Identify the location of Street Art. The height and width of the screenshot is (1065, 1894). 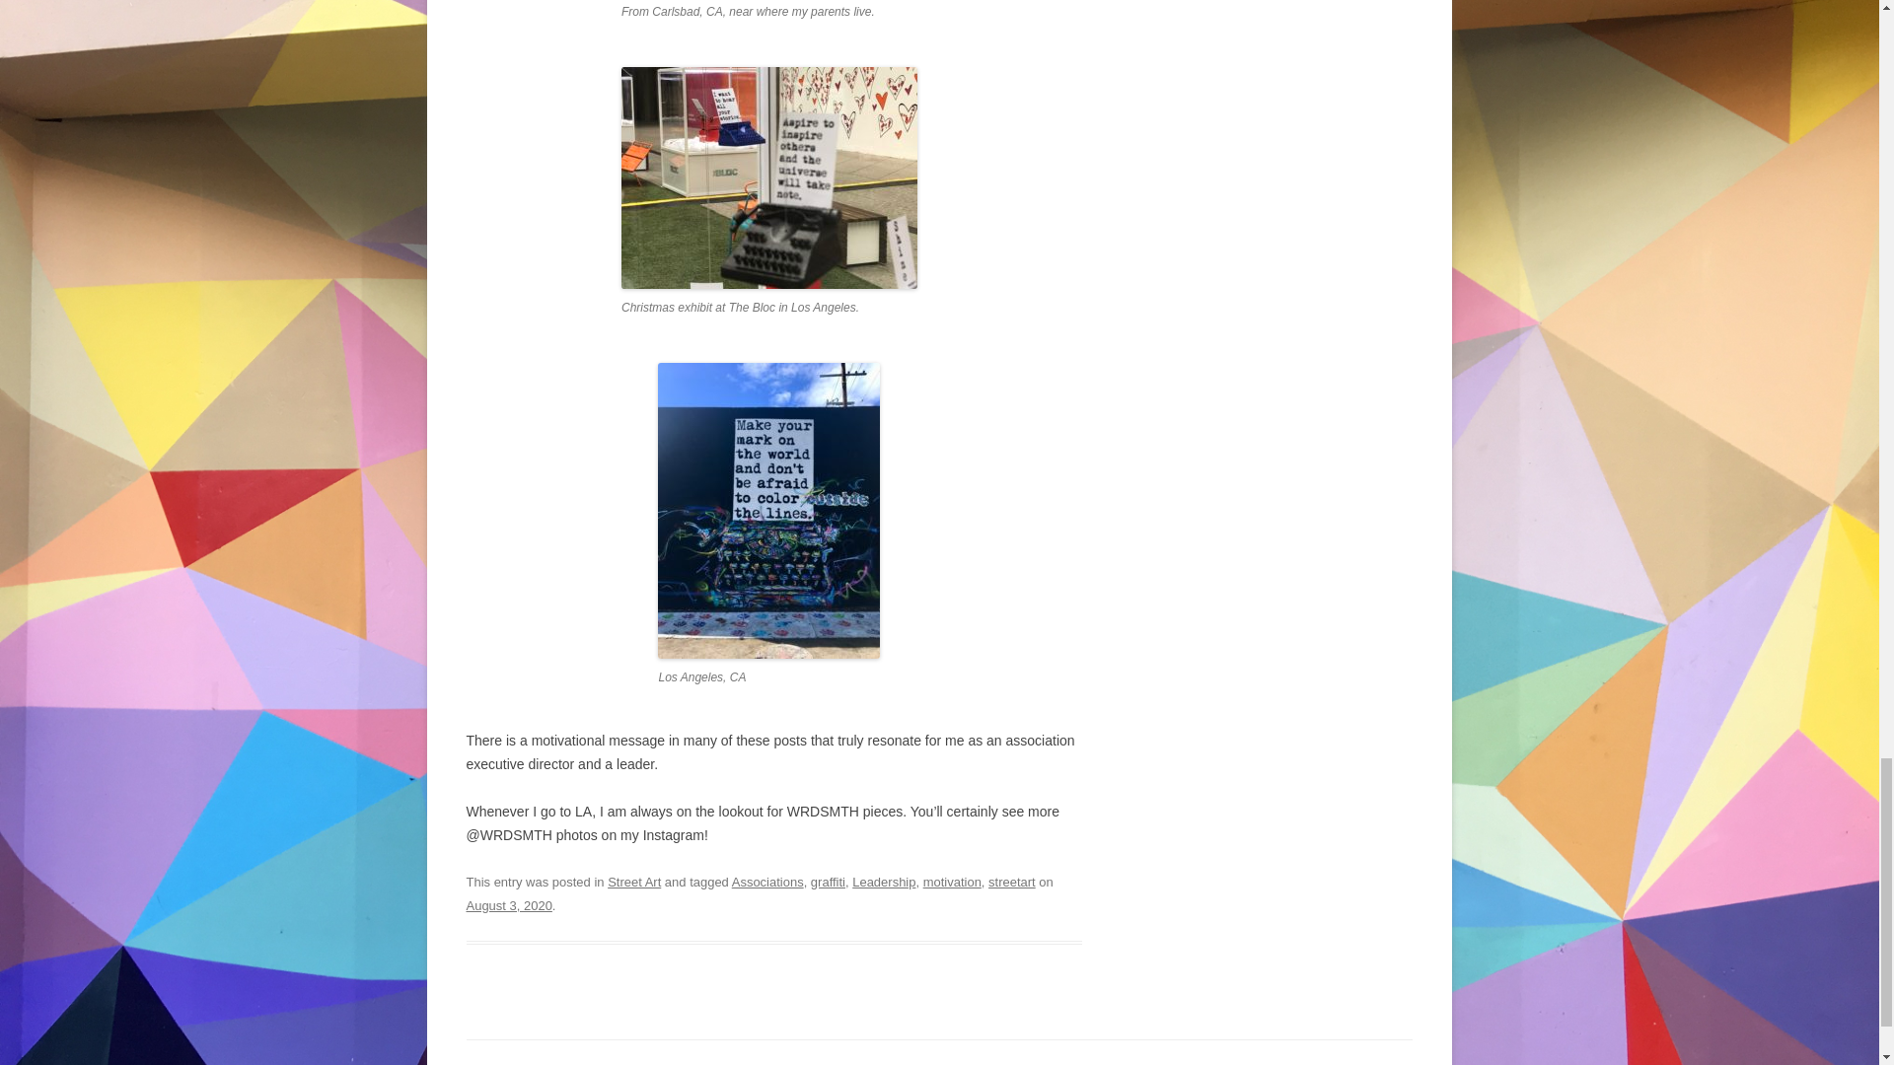
(634, 882).